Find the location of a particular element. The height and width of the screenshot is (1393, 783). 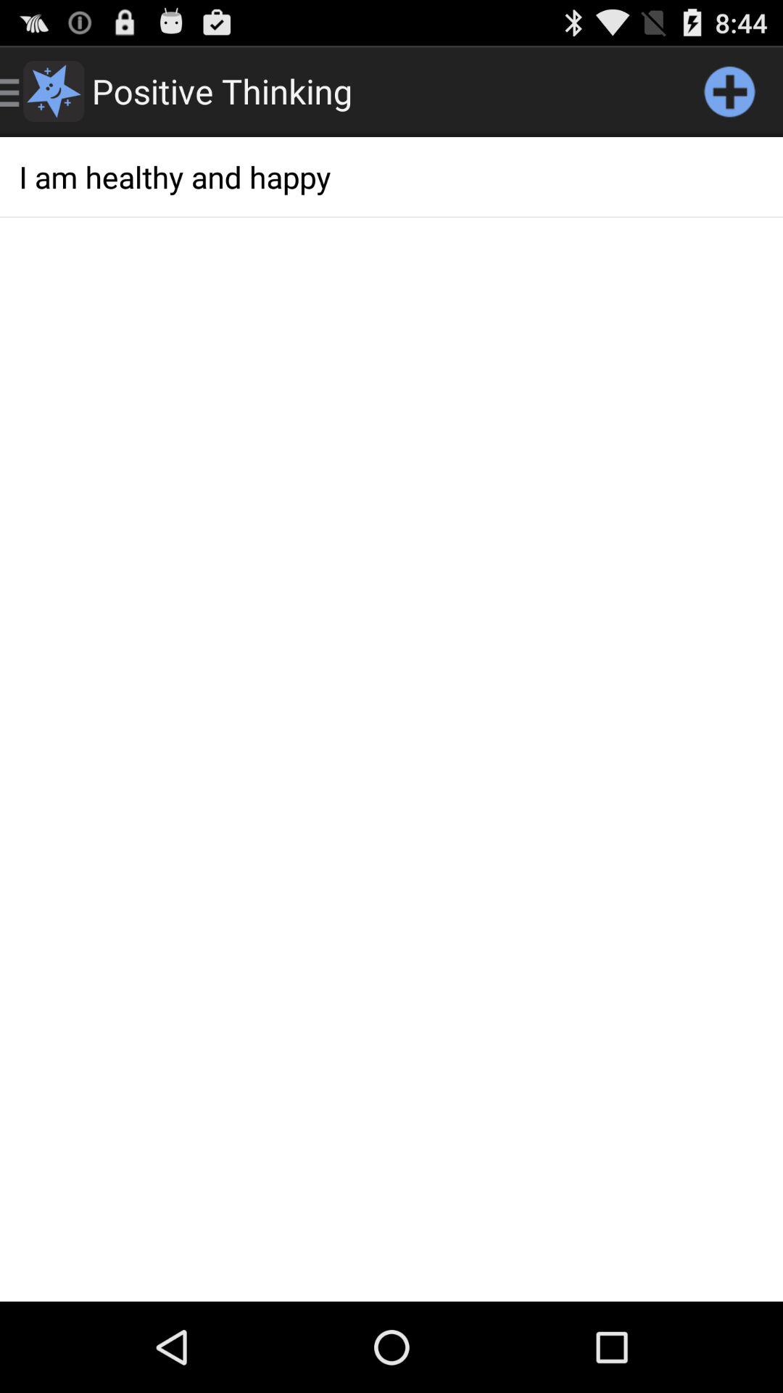

turn on icon to the right of positive thinking is located at coordinates (729, 91).